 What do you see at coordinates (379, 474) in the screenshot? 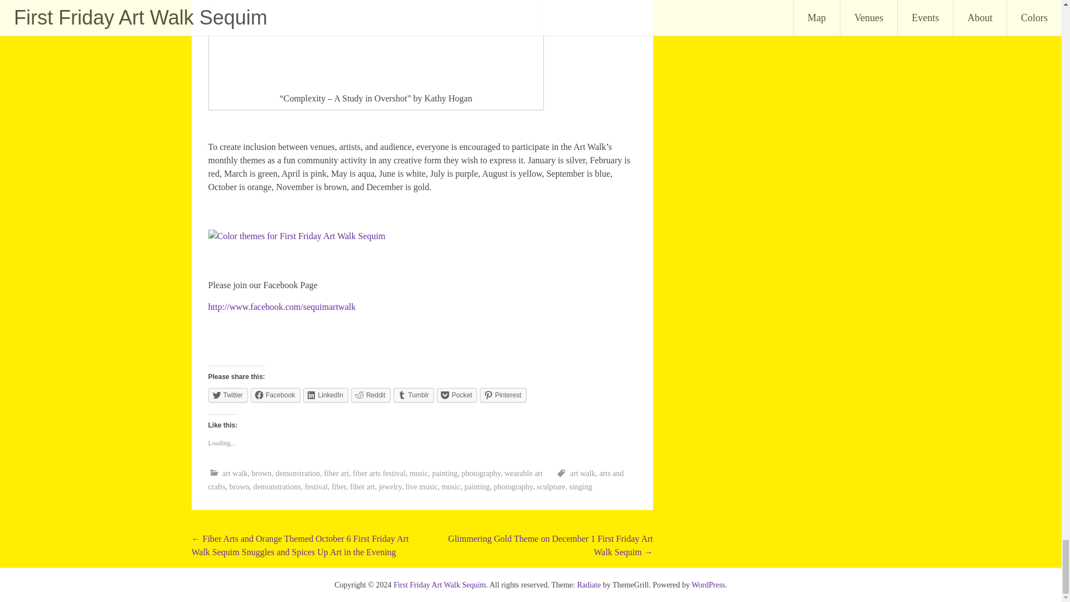
I see `fiber arts festival` at bounding box center [379, 474].